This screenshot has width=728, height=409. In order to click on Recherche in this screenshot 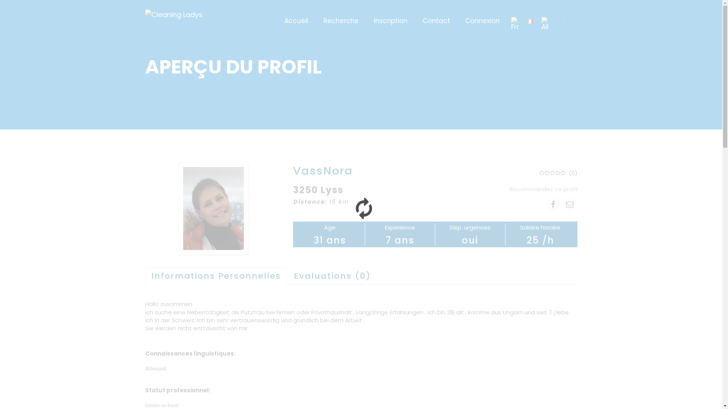, I will do `click(340, 15)`.